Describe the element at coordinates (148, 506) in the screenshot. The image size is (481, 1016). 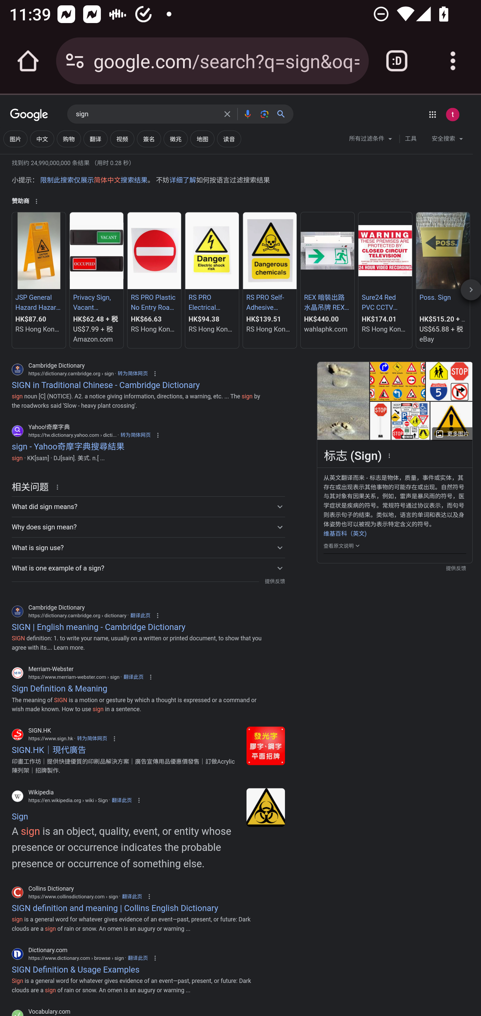
I see `What did sign means?` at that location.